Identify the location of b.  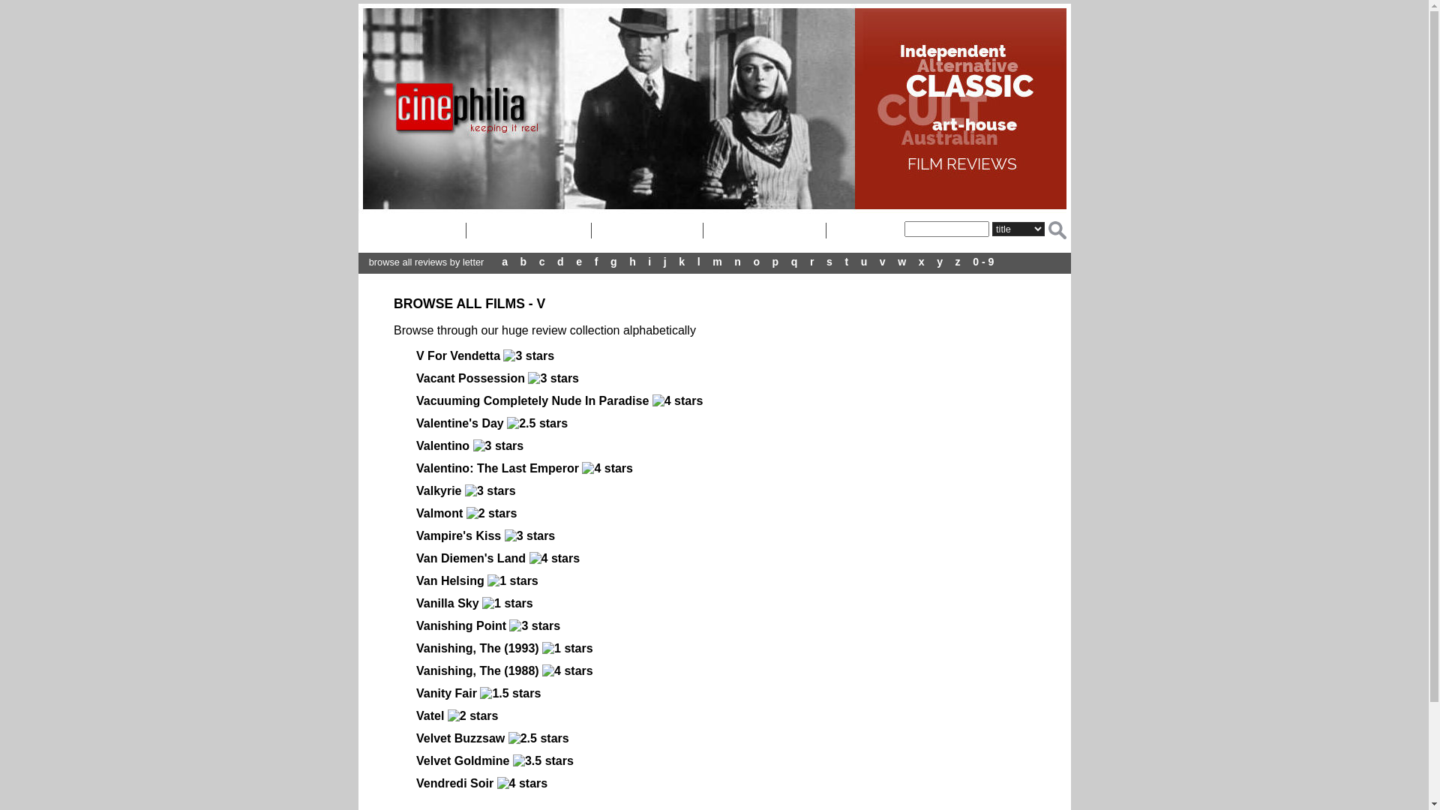
(523, 262).